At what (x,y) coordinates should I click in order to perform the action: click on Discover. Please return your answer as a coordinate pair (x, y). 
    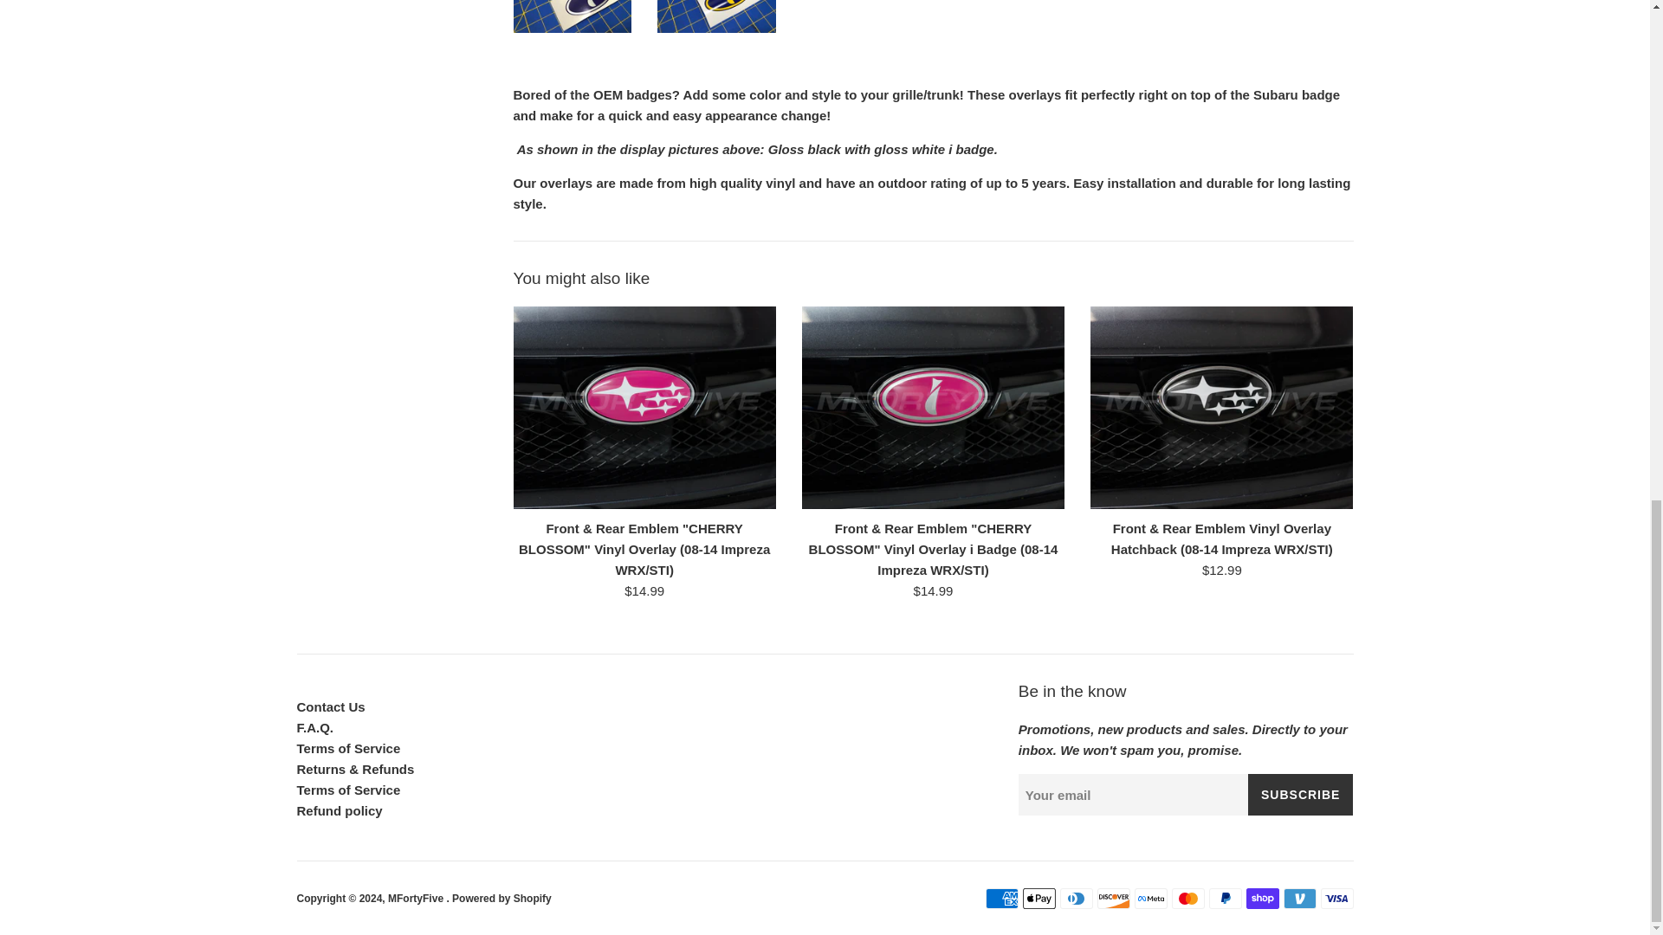
    Looking at the image, I should click on (1112, 899).